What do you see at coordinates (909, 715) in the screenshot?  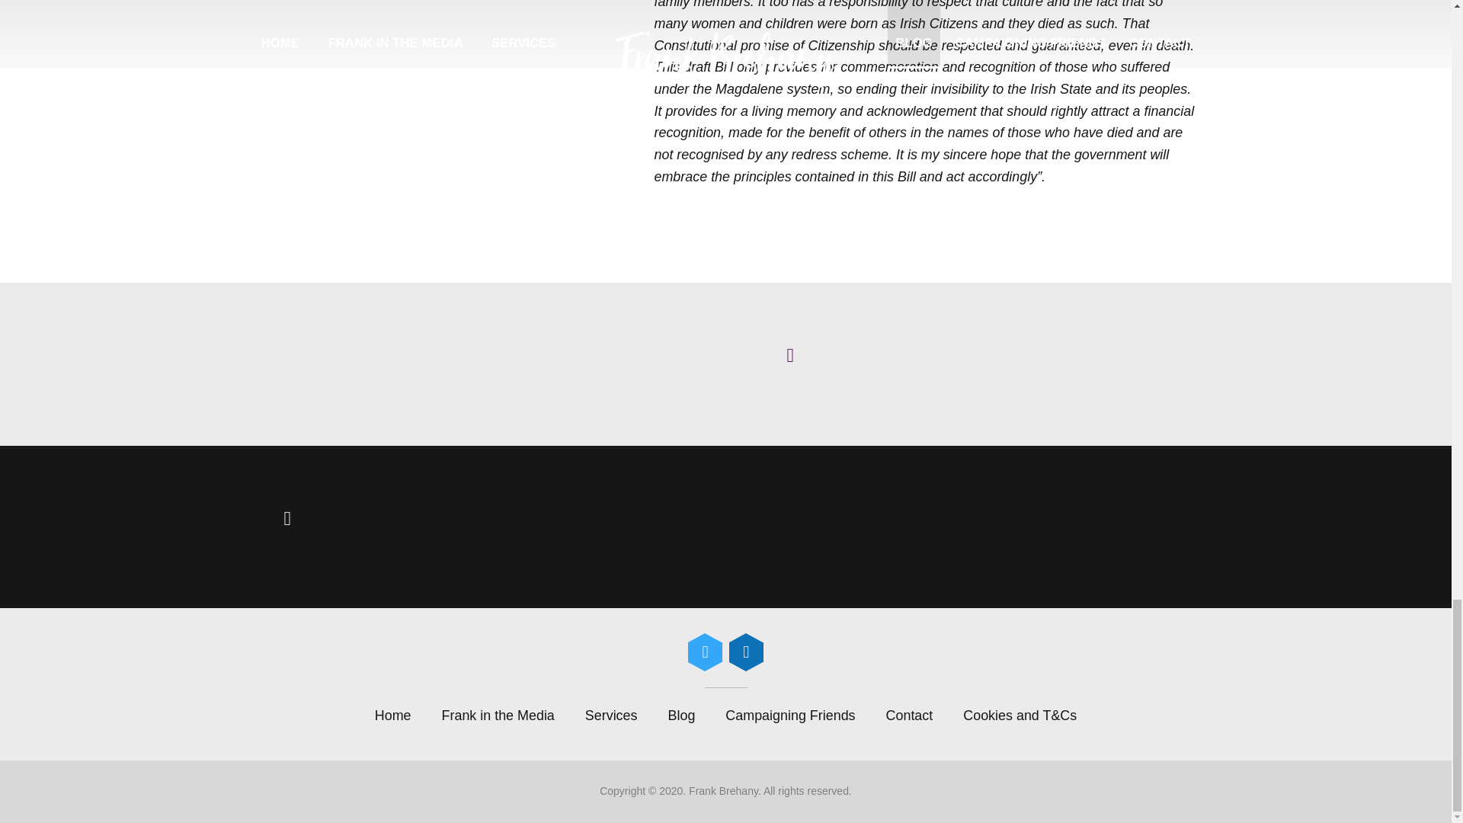 I see `Contact` at bounding box center [909, 715].